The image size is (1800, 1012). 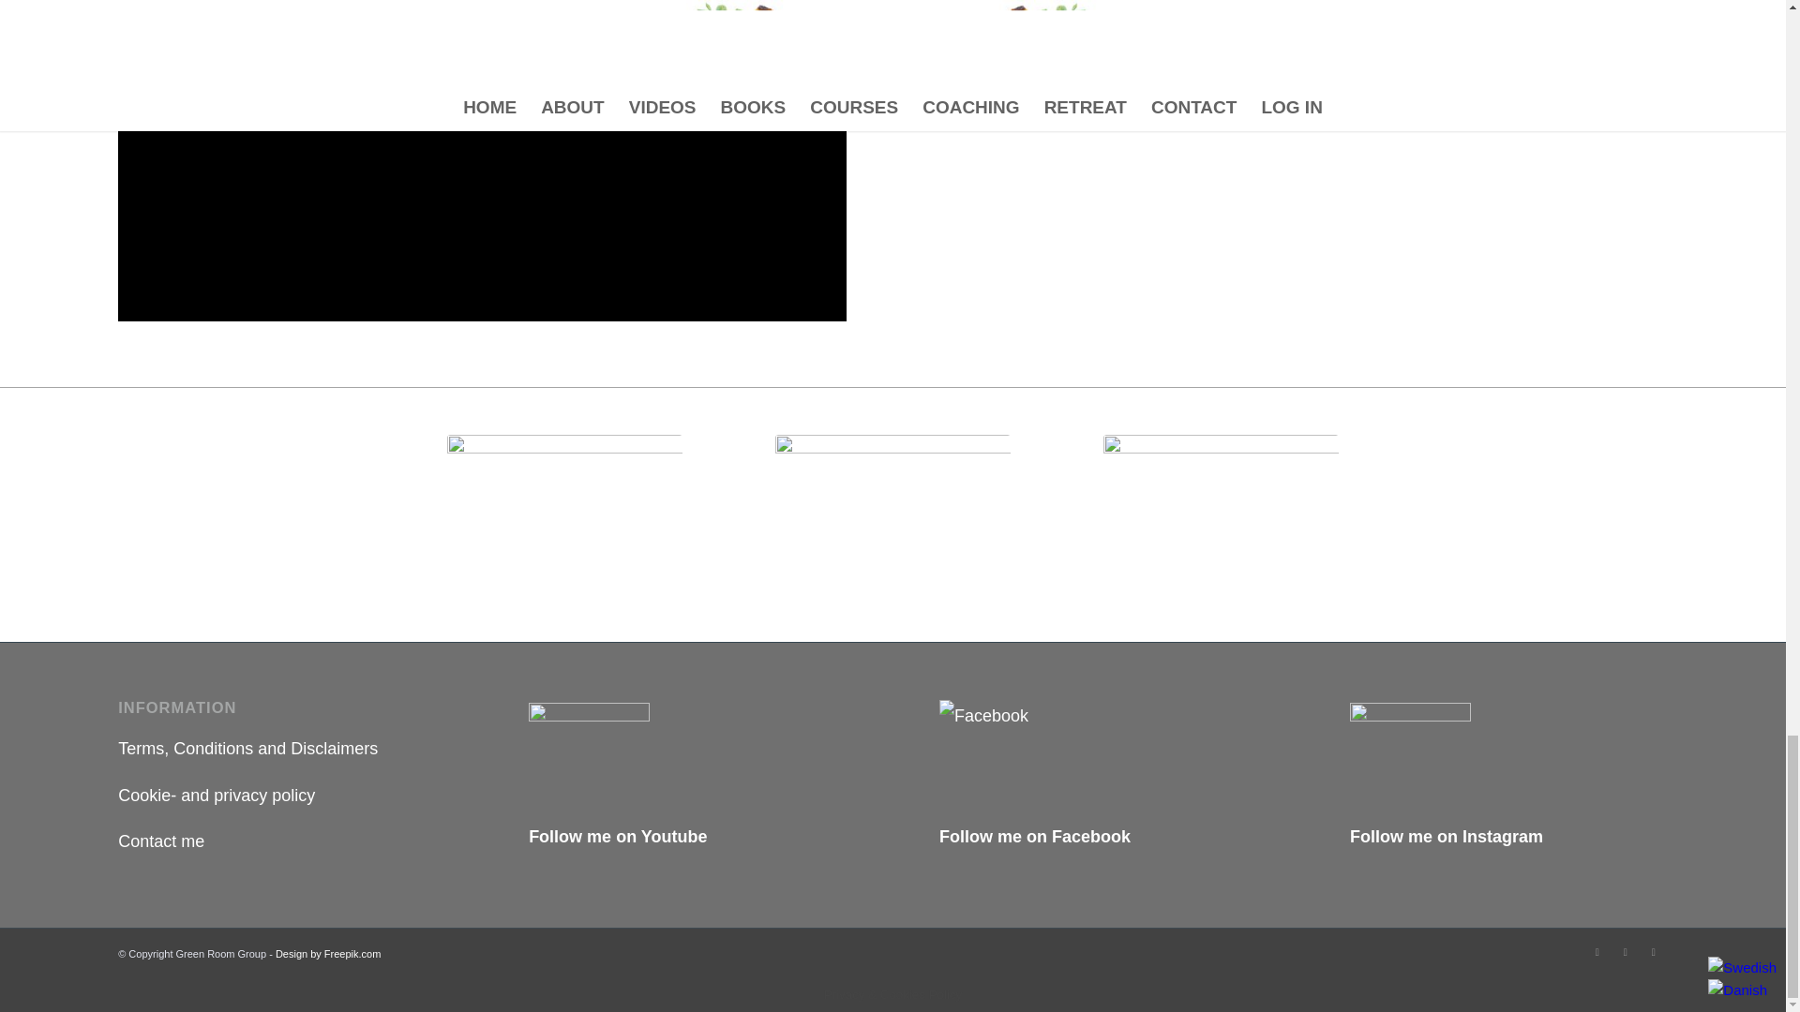 What do you see at coordinates (1654, 952) in the screenshot?
I see `Youtube` at bounding box center [1654, 952].